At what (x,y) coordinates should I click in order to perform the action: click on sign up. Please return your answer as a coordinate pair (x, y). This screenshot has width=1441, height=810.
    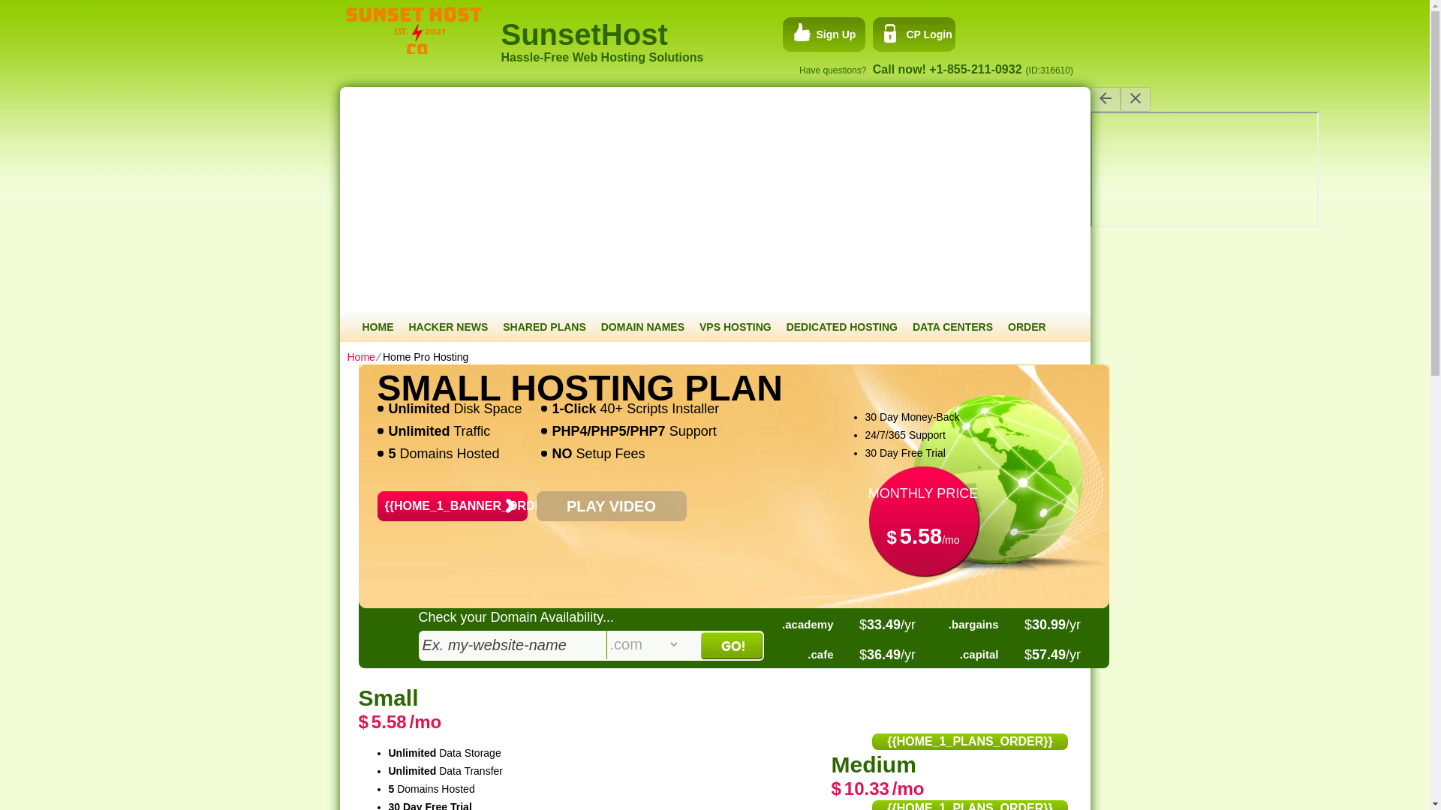
    Looking at the image, I should click on (819, 34).